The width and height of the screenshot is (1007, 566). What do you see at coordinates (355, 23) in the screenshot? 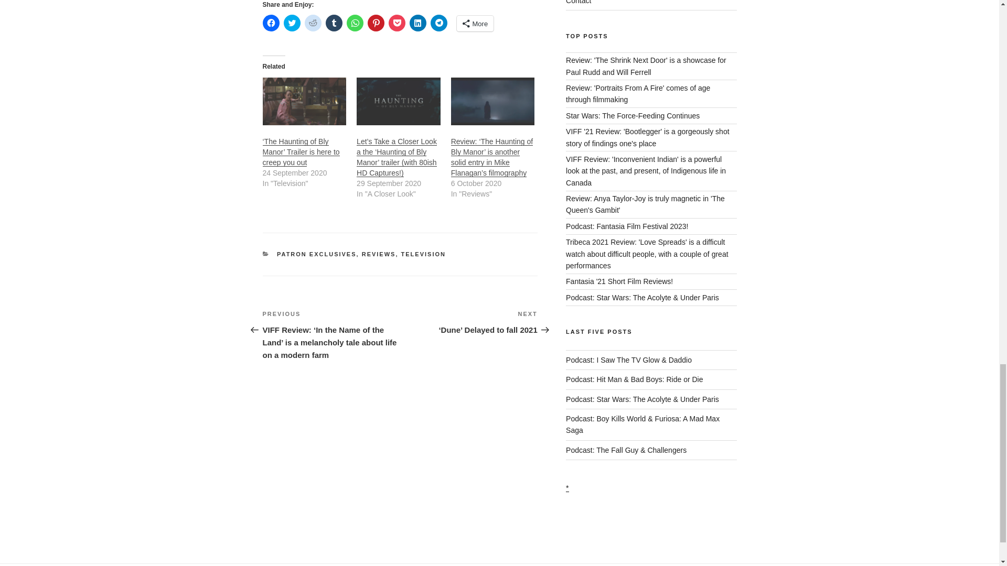
I see `Click to share on WhatsApp` at bounding box center [355, 23].